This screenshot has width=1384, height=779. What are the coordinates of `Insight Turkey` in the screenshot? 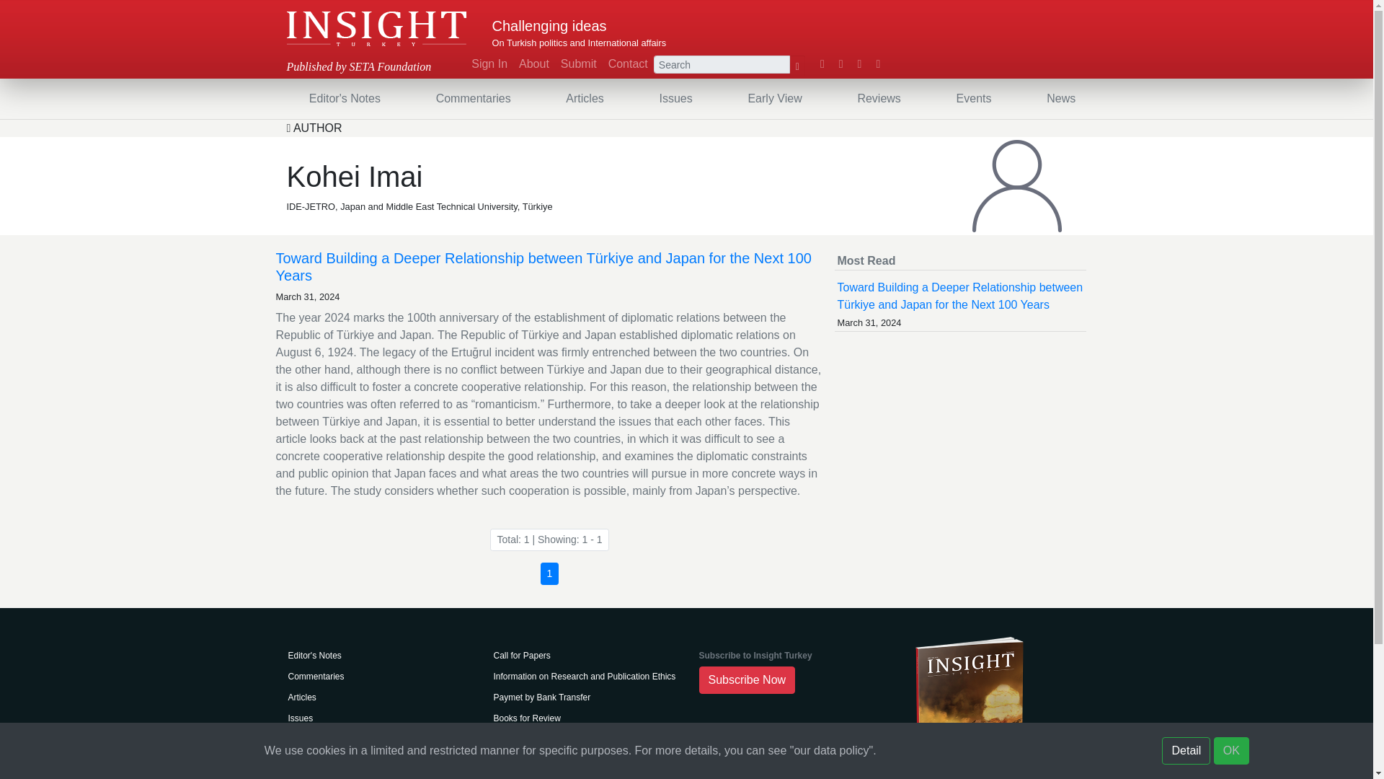 It's located at (376, 28).